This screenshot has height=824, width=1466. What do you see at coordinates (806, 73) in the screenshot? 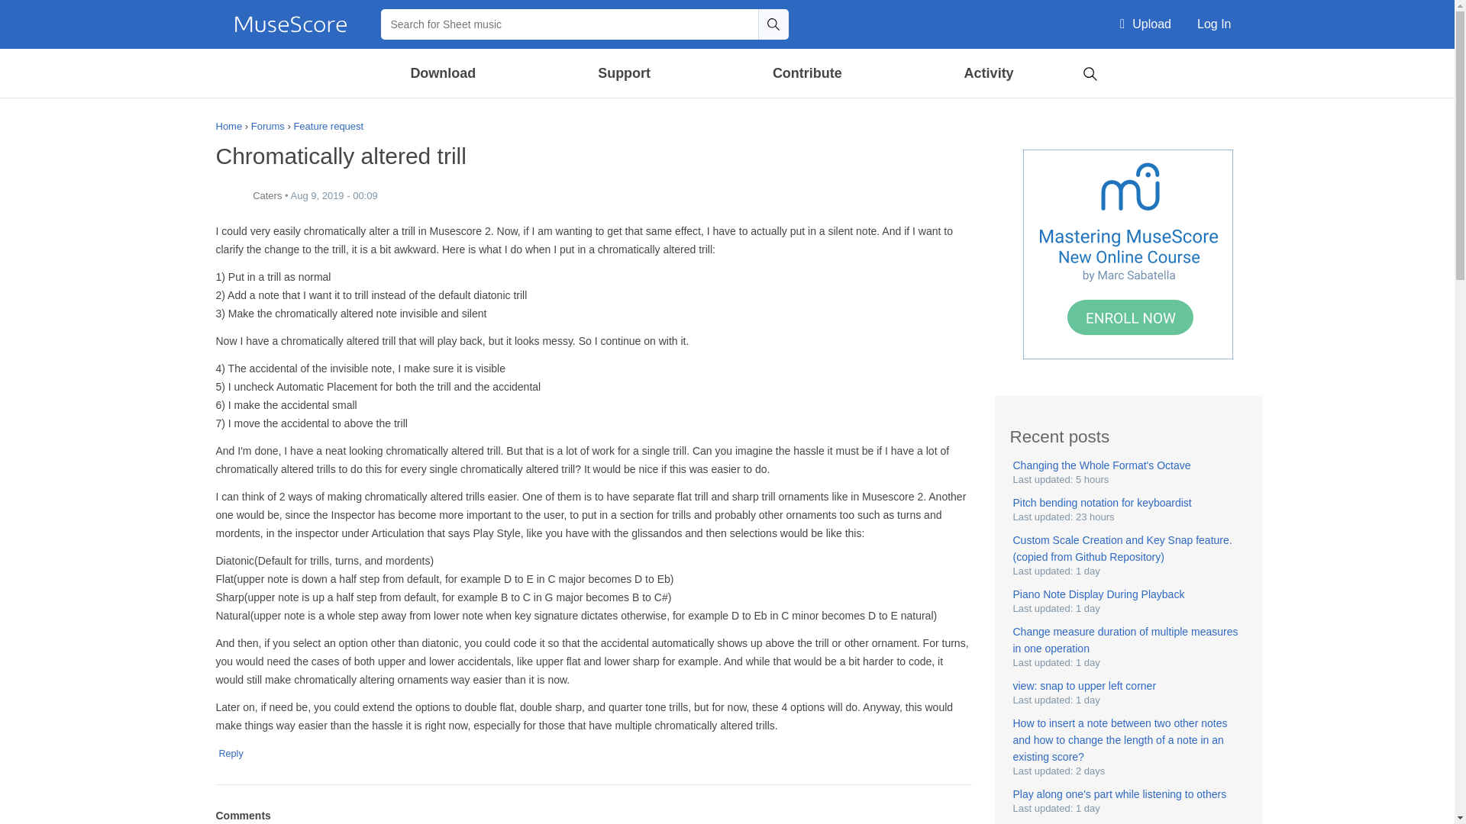
I see `Contribute` at bounding box center [806, 73].